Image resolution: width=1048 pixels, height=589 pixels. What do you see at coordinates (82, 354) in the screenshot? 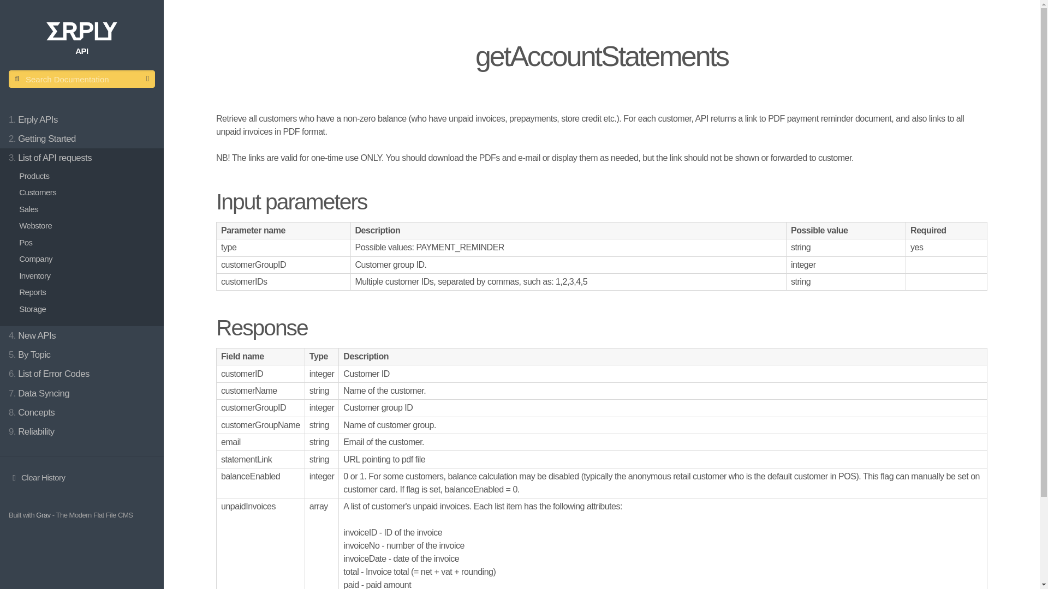
I see `5. By Topic` at bounding box center [82, 354].